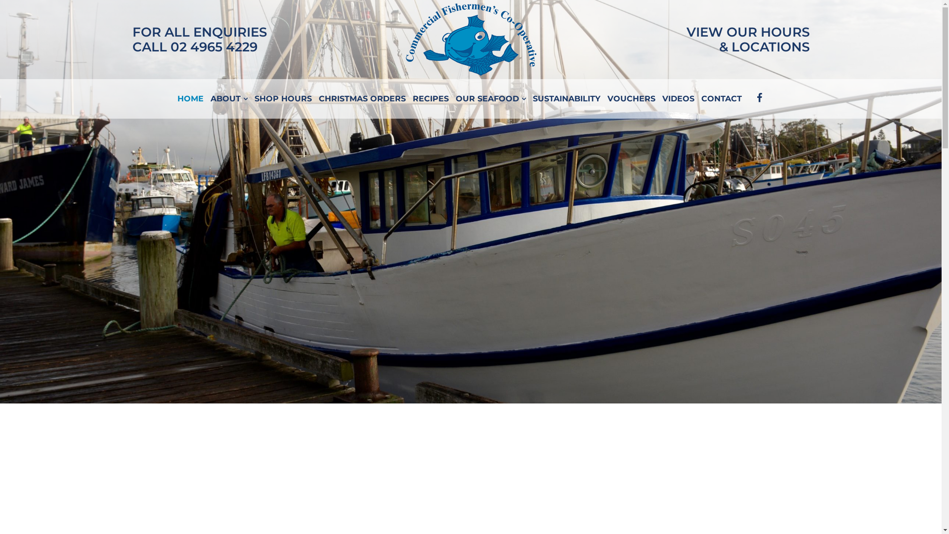 The width and height of the screenshot is (949, 534). I want to click on ABOUT, so click(229, 99).